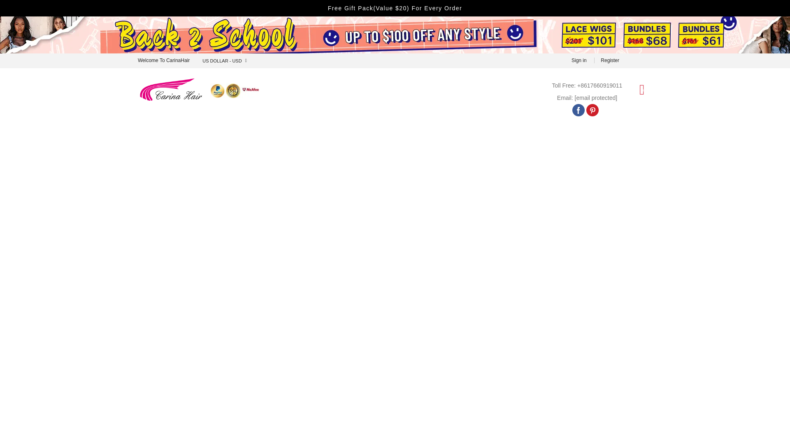 The height and width of the screenshot is (444, 790). I want to click on Sign in, so click(579, 60).